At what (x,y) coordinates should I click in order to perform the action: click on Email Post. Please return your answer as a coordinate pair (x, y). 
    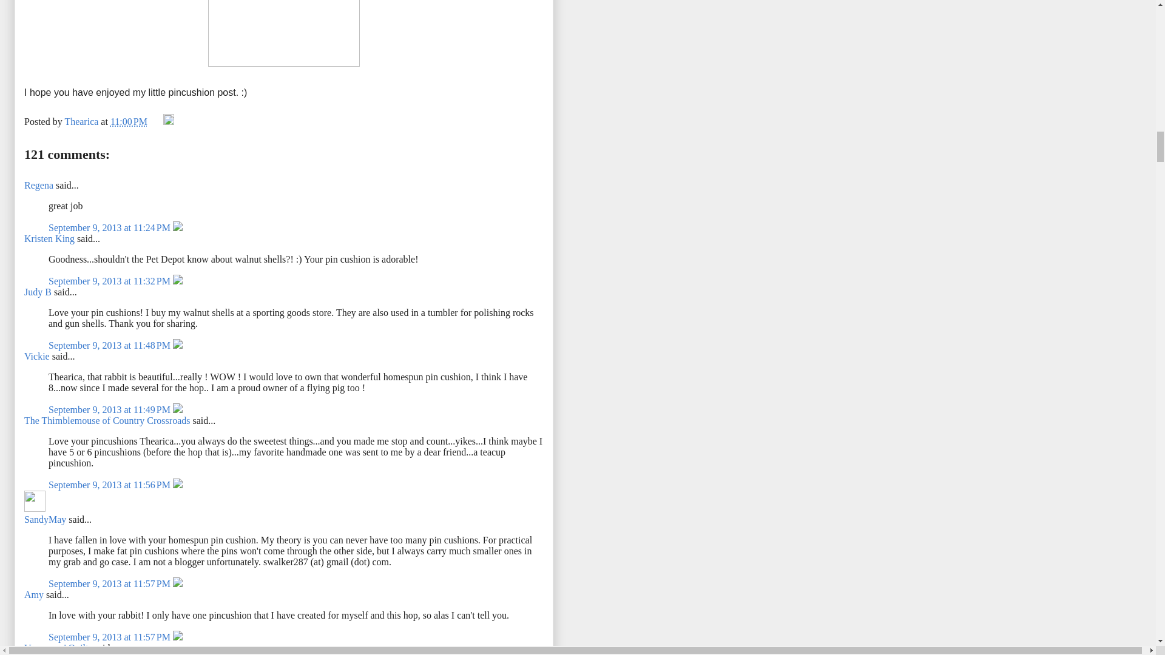
    Looking at the image, I should click on (157, 121).